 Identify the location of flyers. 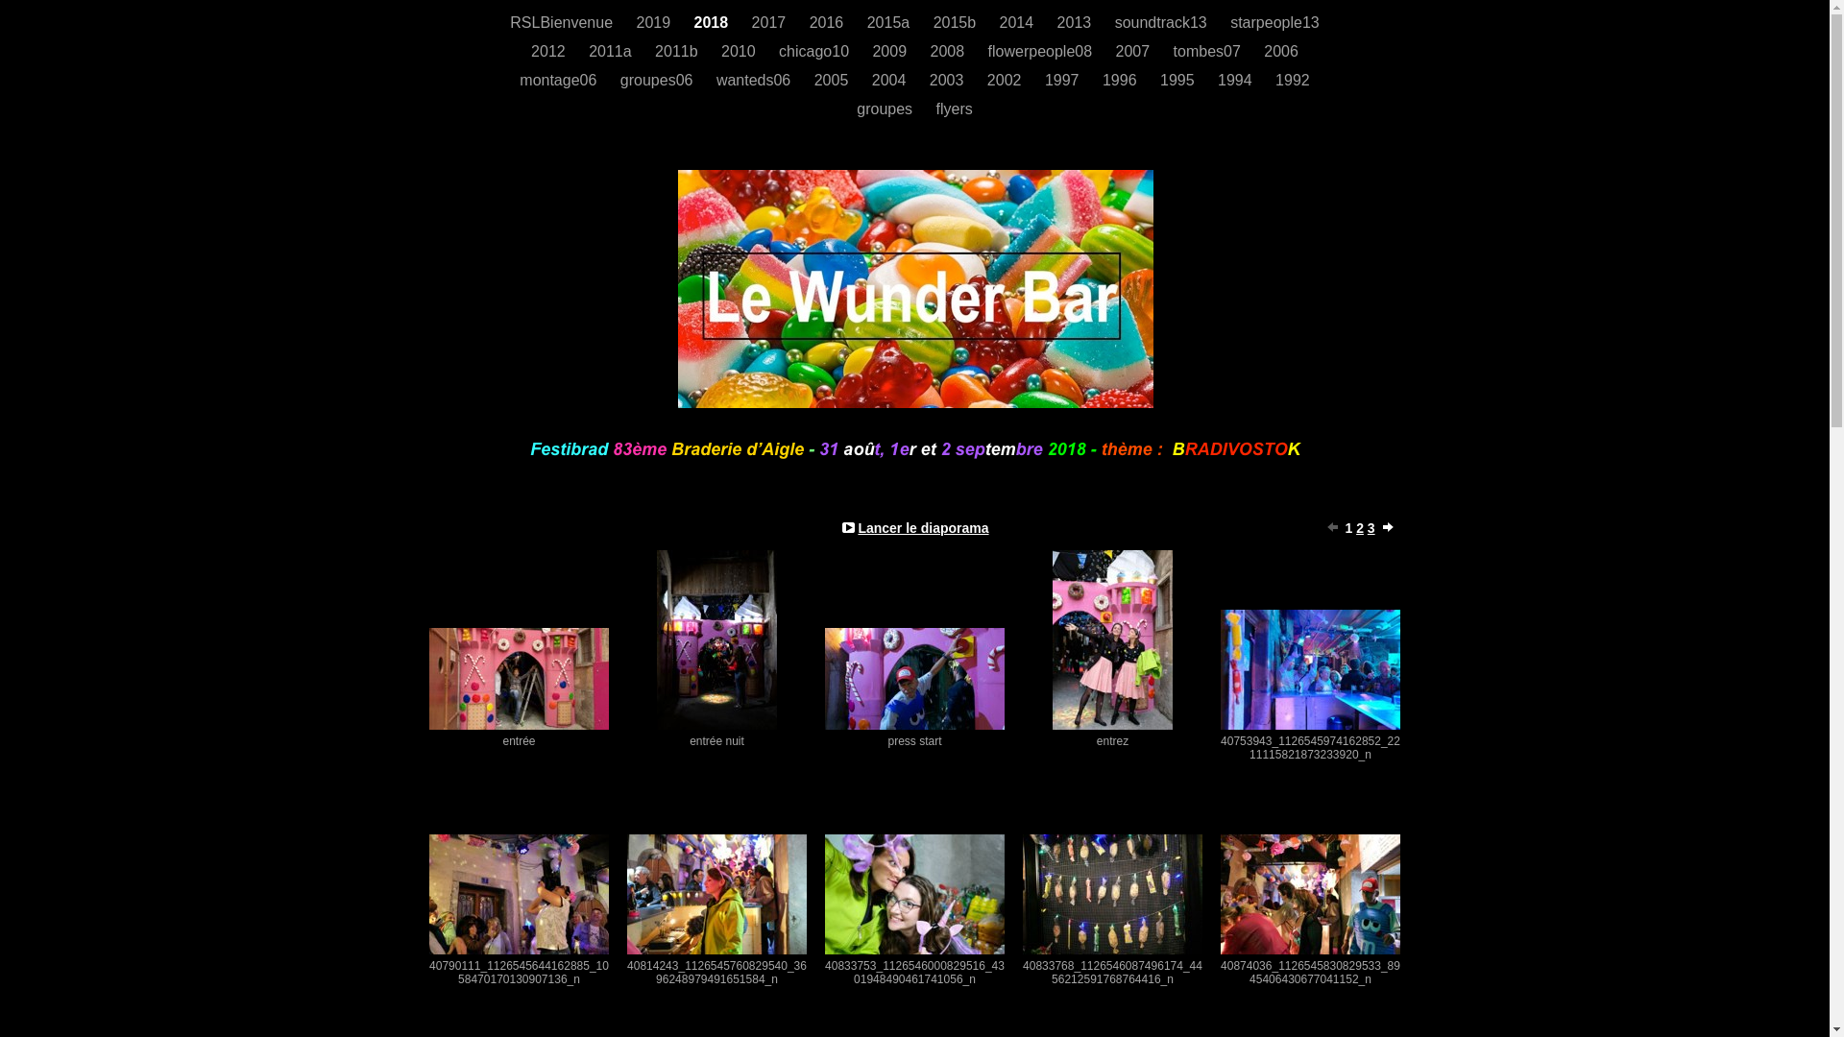
(955, 109).